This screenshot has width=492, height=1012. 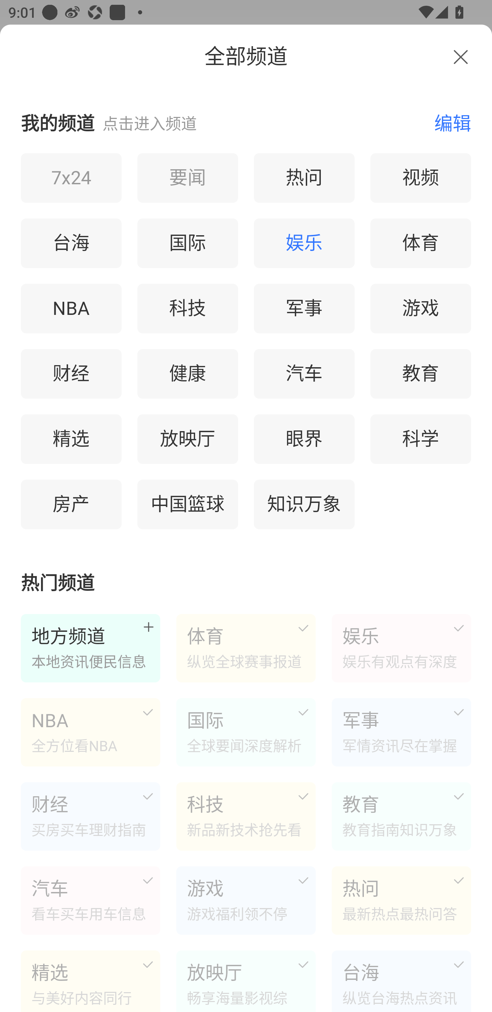 I want to click on 编辑, so click(x=446, y=123).